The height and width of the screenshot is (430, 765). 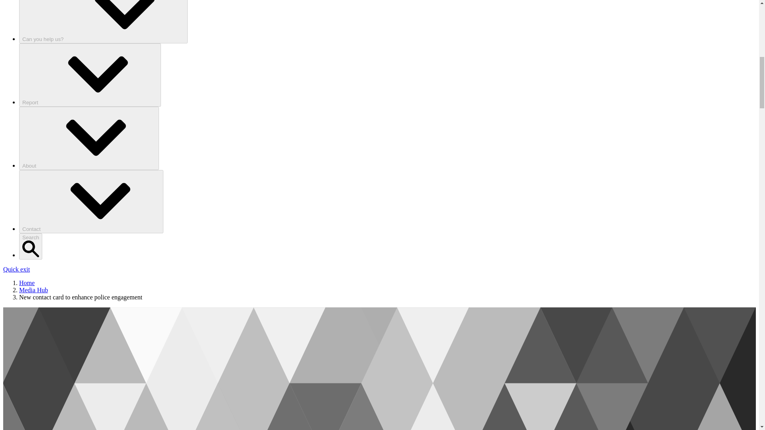 What do you see at coordinates (27, 283) in the screenshot?
I see `Home` at bounding box center [27, 283].